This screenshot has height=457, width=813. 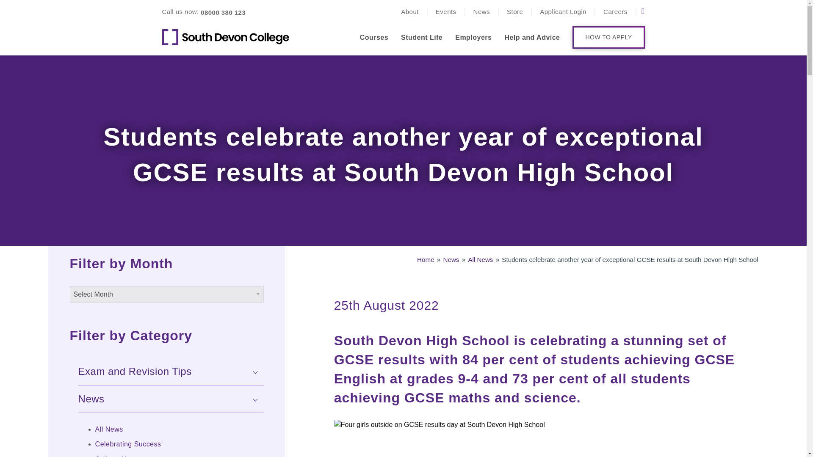 I want to click on Home, so click(x=425, y=260).